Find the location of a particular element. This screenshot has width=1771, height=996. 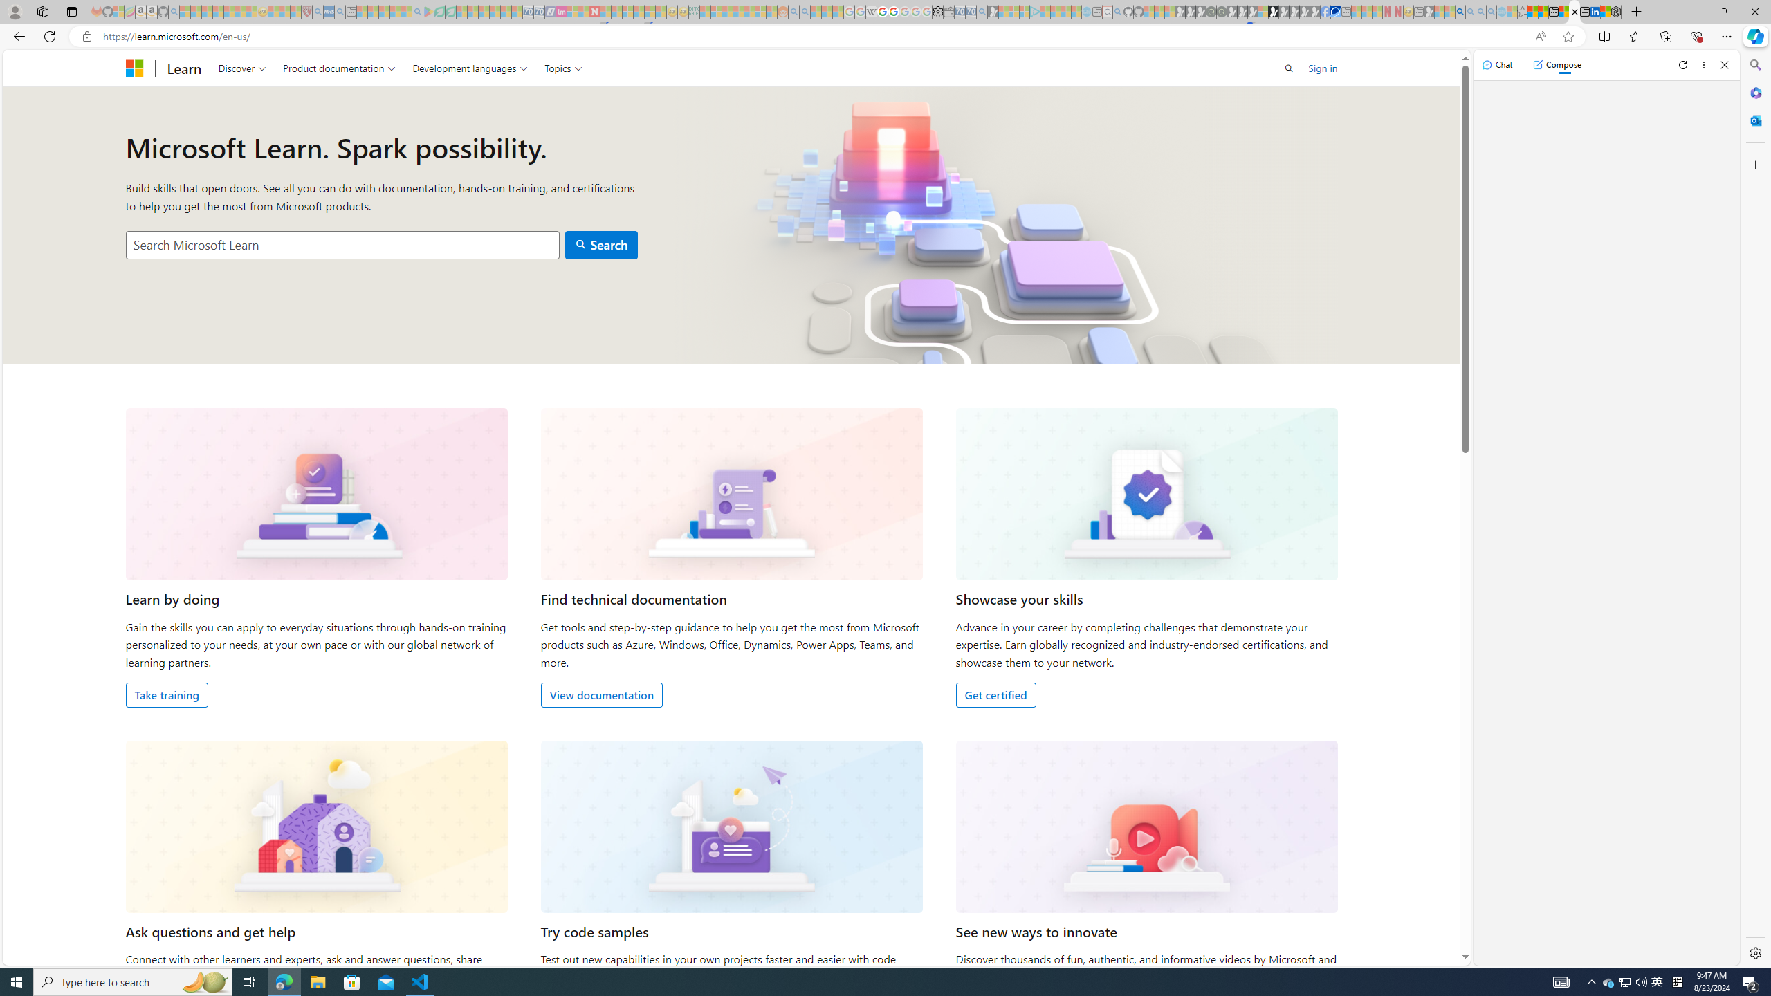

Future Focus Report 2024 - Sleeping is located at coordinates (1222, 12).